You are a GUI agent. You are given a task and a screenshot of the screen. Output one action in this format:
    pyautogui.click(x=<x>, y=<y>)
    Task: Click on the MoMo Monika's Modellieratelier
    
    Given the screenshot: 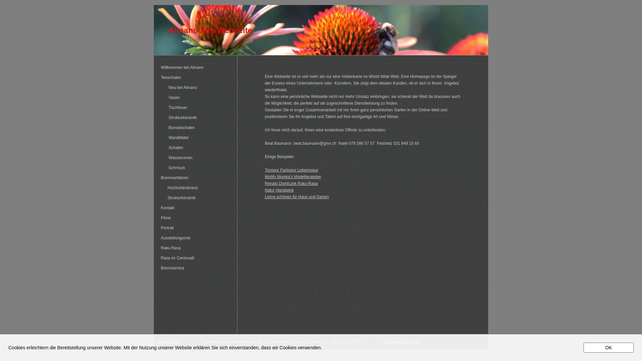 What is the action you would take?
    pyautogui.click(x=293, y=177)
    